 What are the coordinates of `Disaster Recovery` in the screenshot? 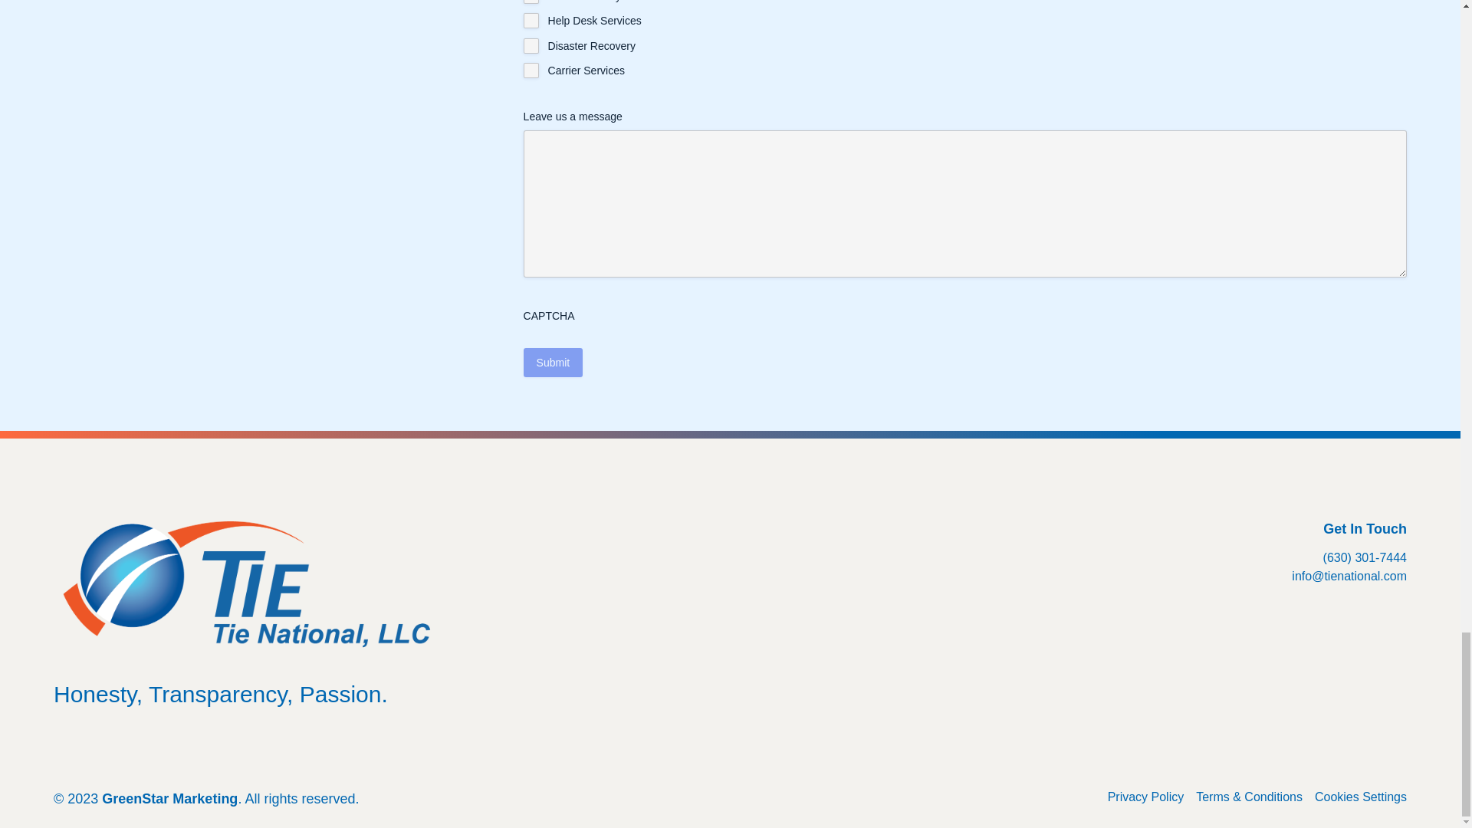 It's located at (531, 46).